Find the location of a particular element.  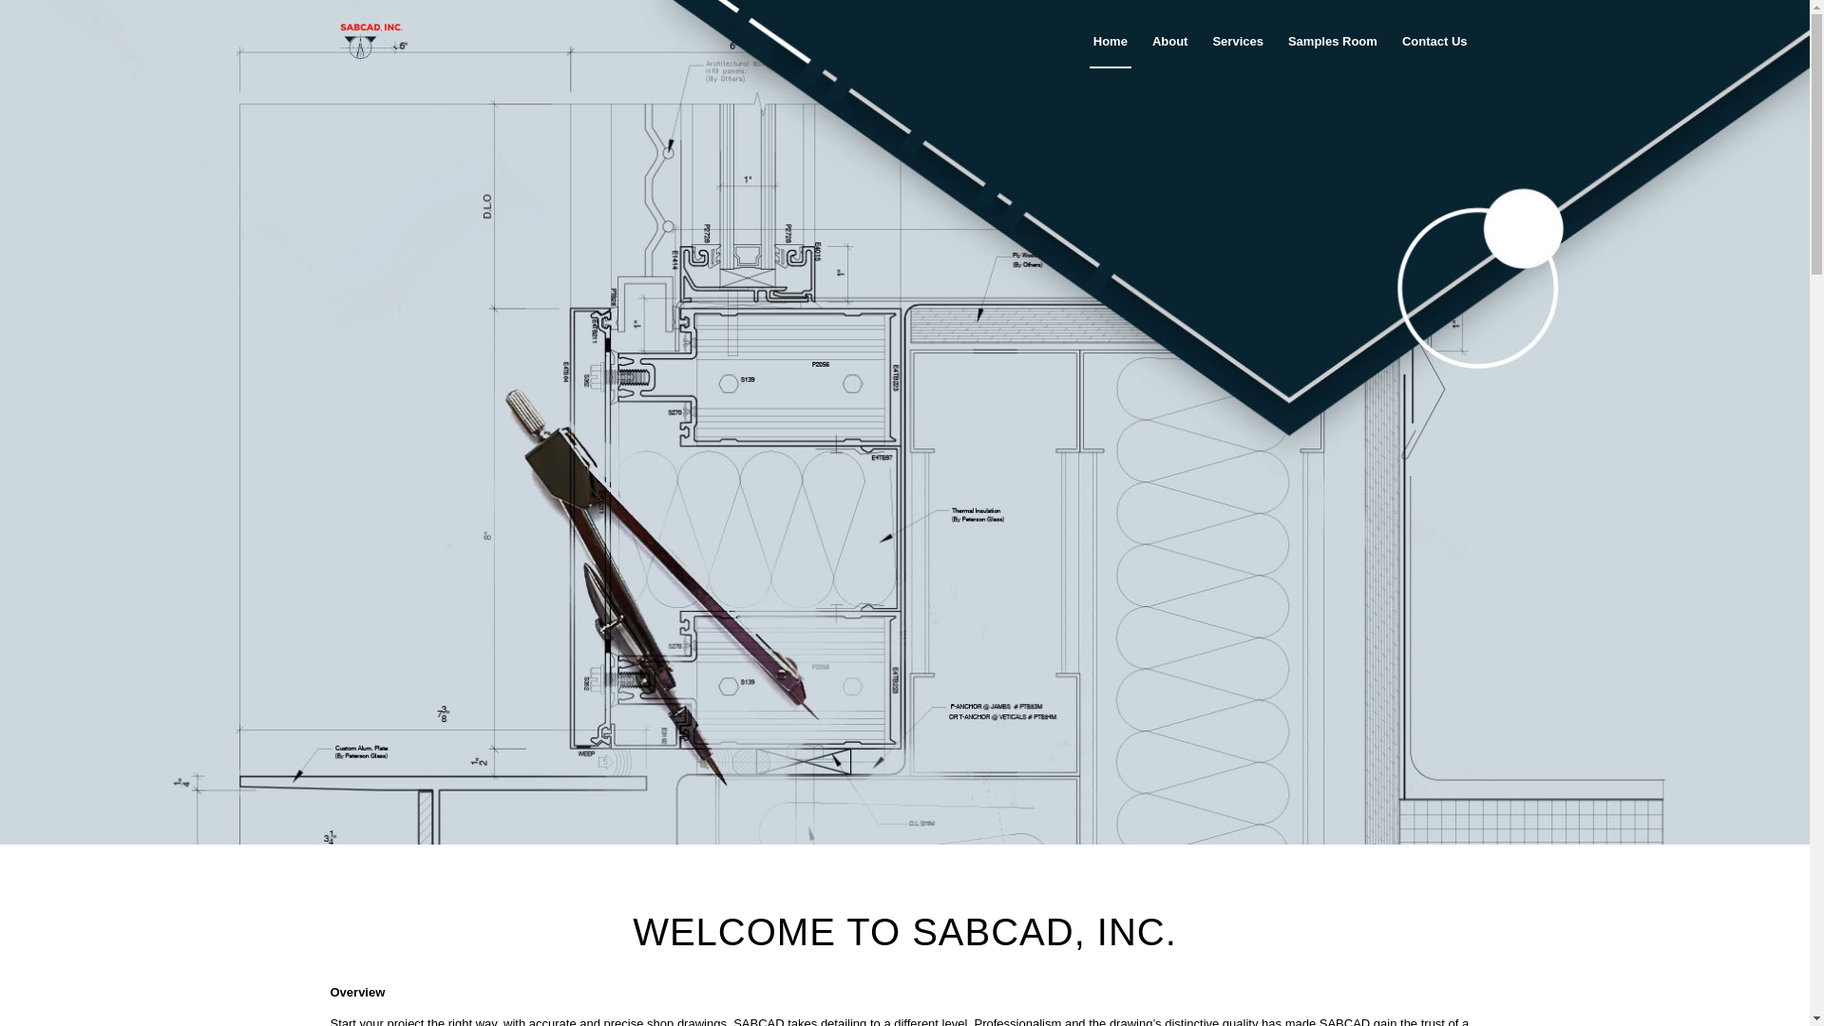

Samples Room is located at coordinates (1332, 42).